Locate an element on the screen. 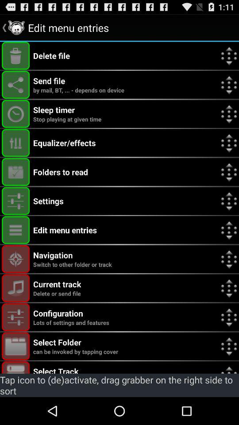 Image resolution: width=239 pixels, height=425 pixels. settings is located at coordinates (16, 317).